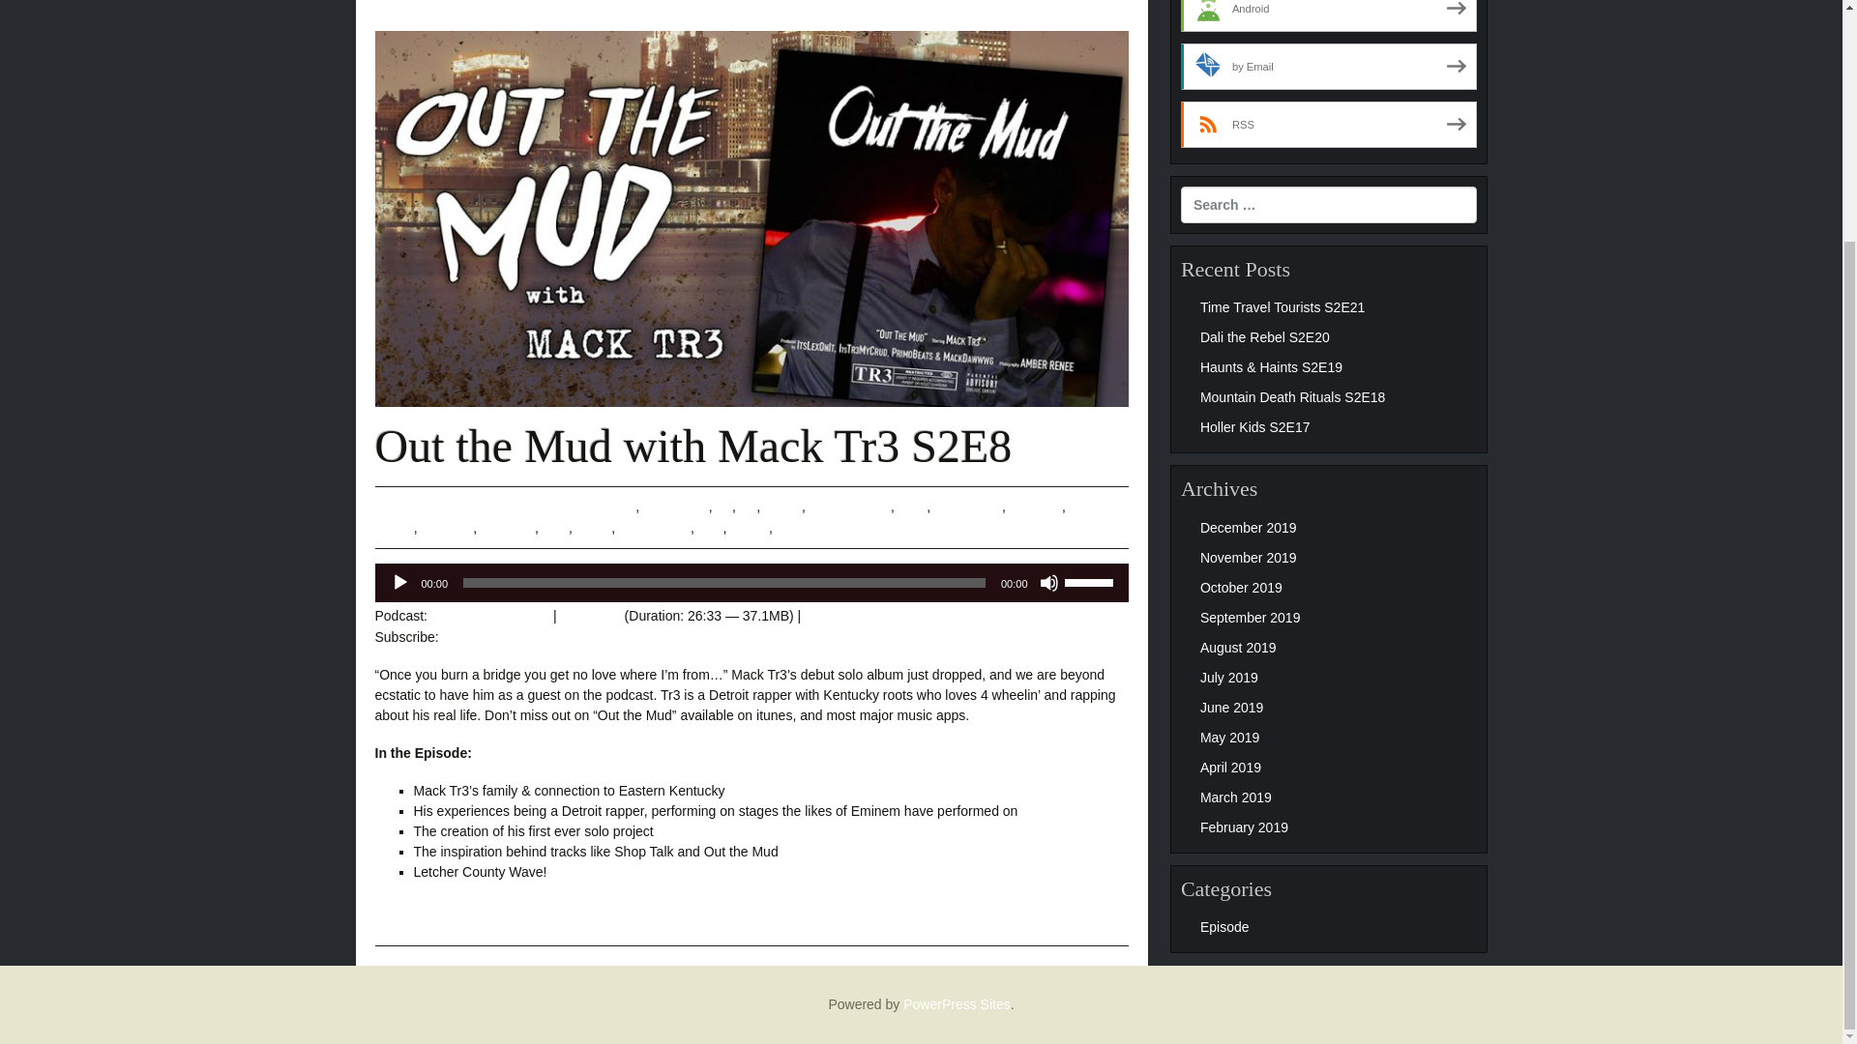 The height and width of the screenshot is (1044, 1857). What do you see at coordinates (1264, 337) in the screenshot?
I see `Dali the Rebel S2E20` at bounding box center [1264, 337].